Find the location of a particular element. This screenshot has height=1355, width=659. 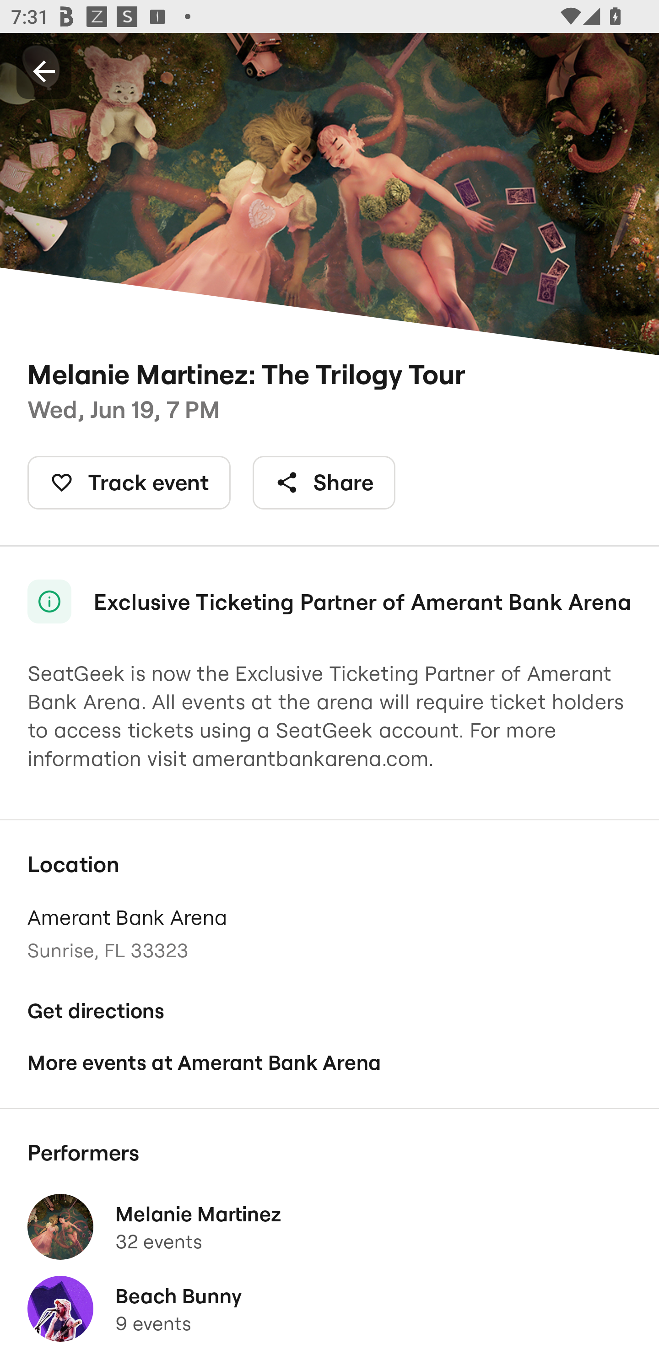

Back is located at coordinates (44, 70).